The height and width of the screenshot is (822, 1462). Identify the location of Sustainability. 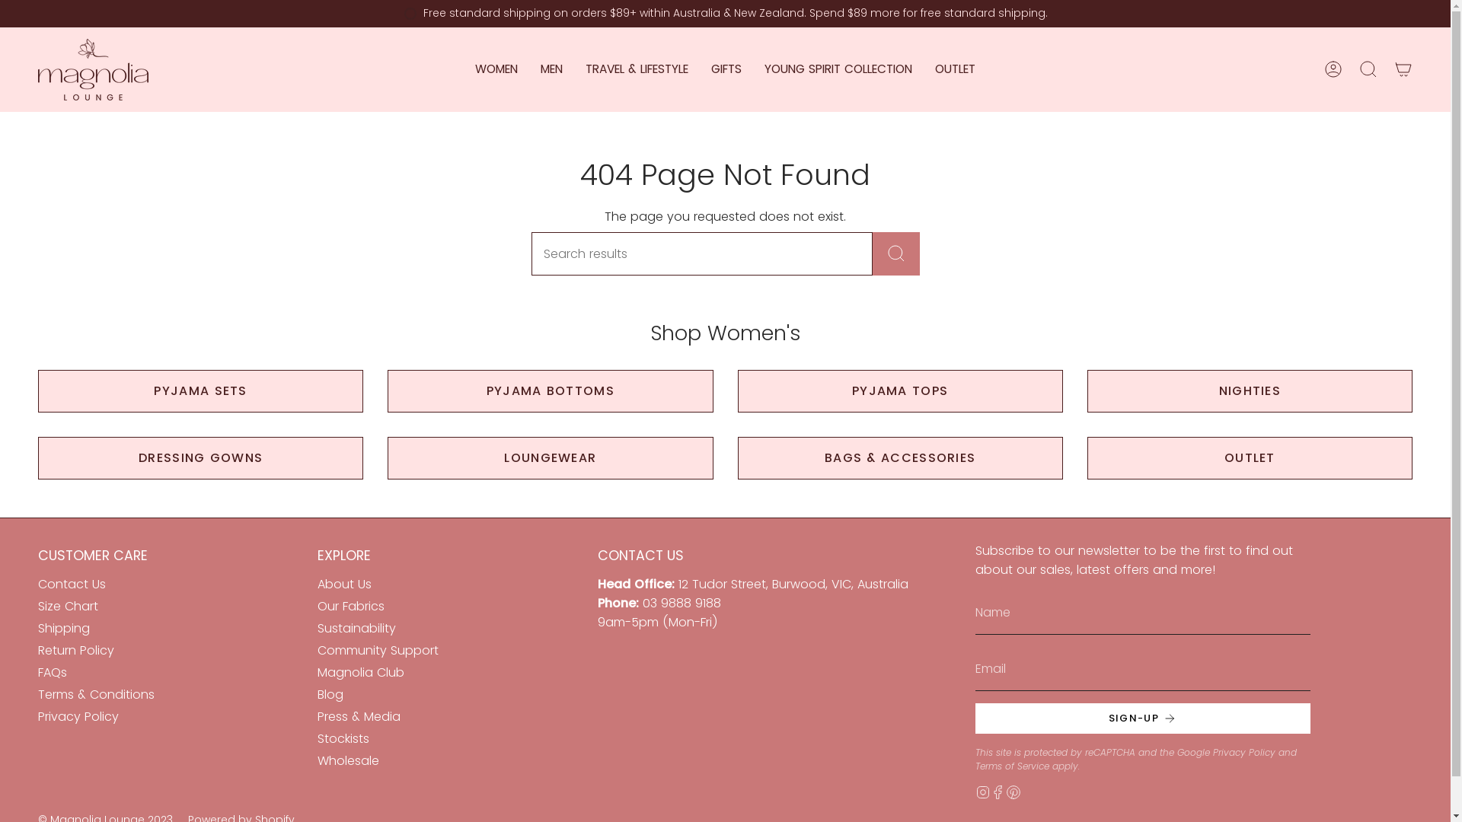
(356, 629).